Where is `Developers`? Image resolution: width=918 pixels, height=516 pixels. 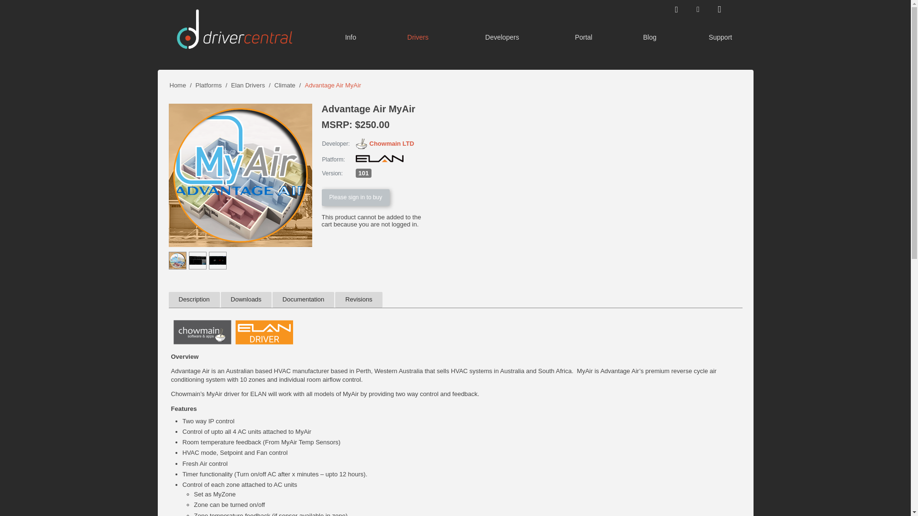
Developers is located at coordinates (502, 38).